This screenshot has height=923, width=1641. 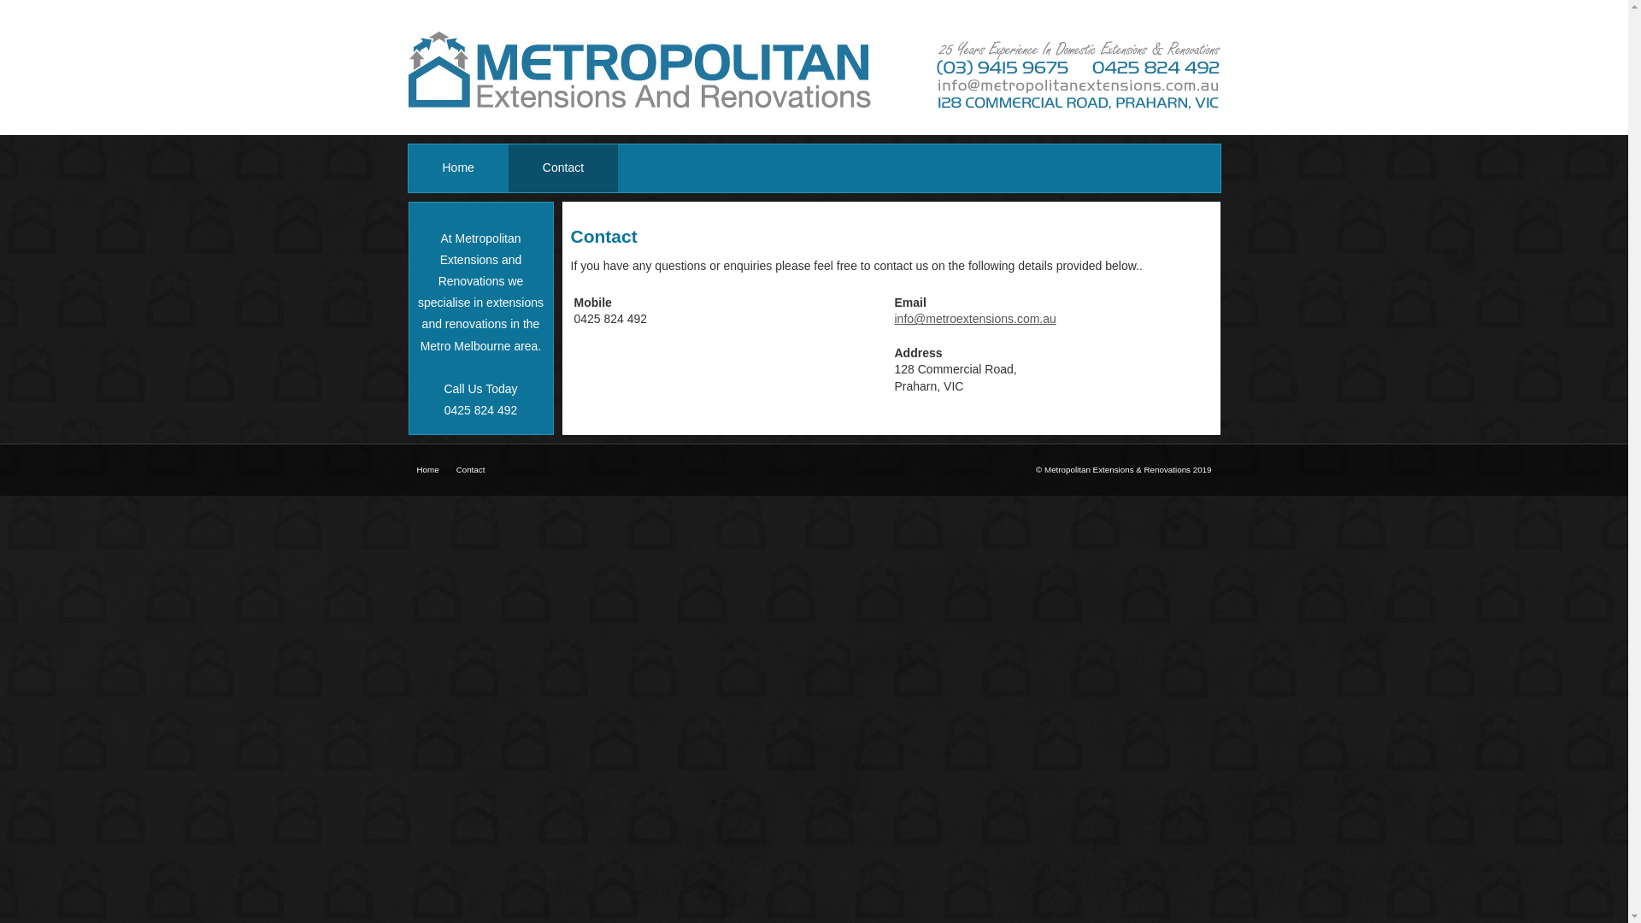 I want to click on Home, so click(x=428, y=470).